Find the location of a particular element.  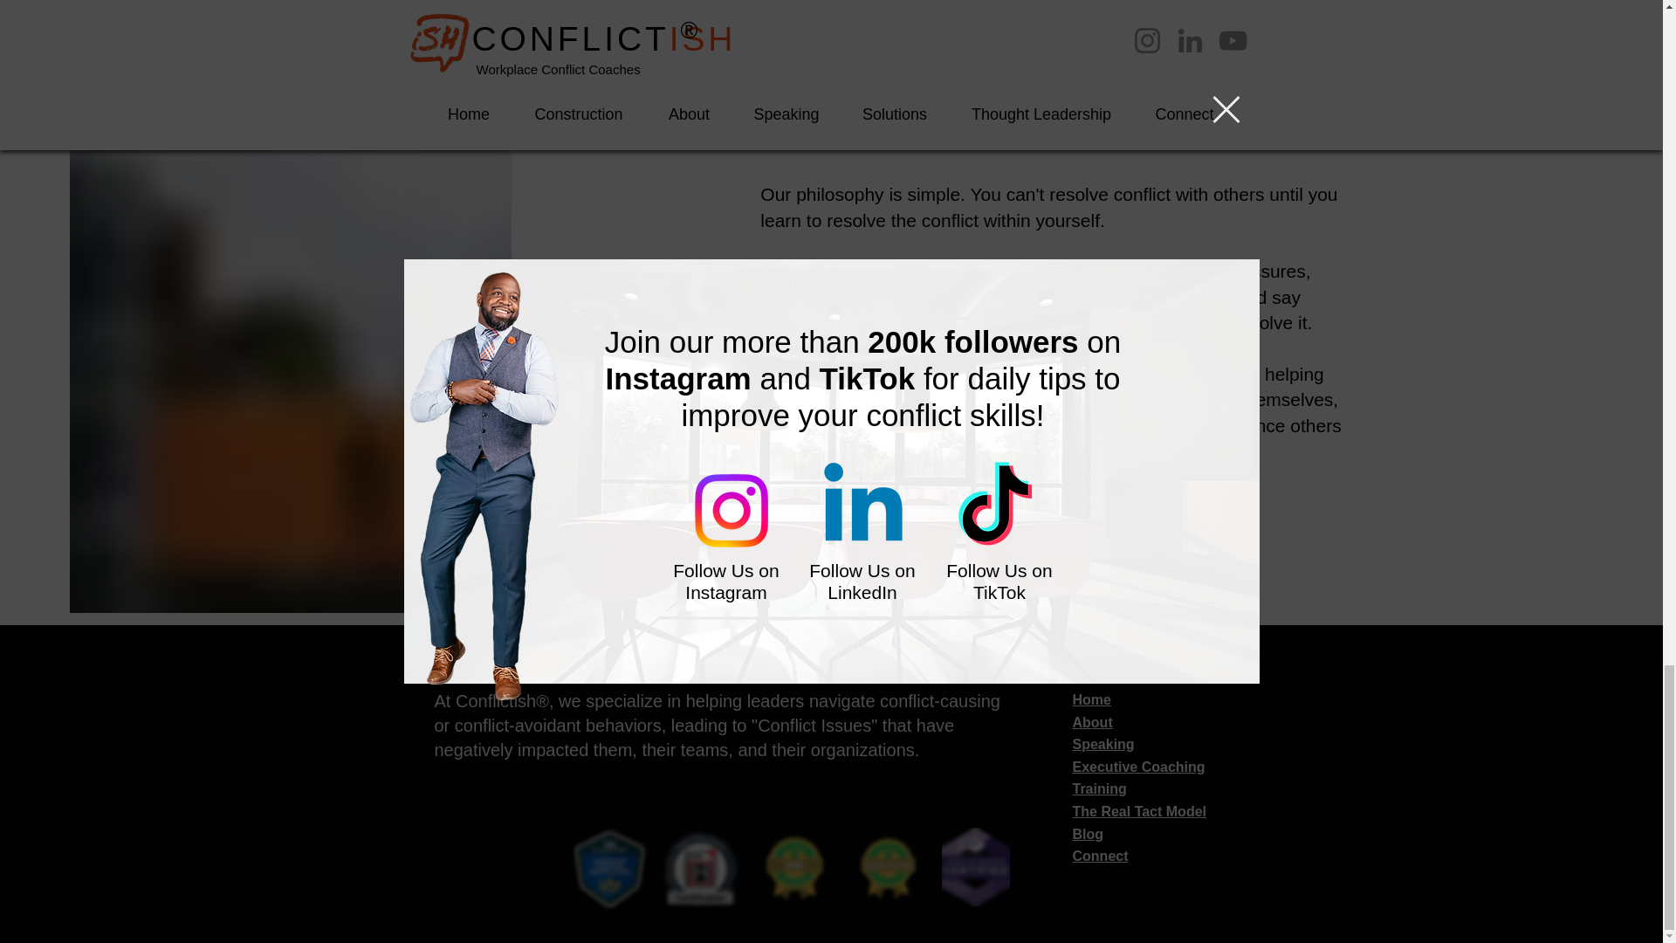

Connect With Us Today is located at coordinates (1051, 516).